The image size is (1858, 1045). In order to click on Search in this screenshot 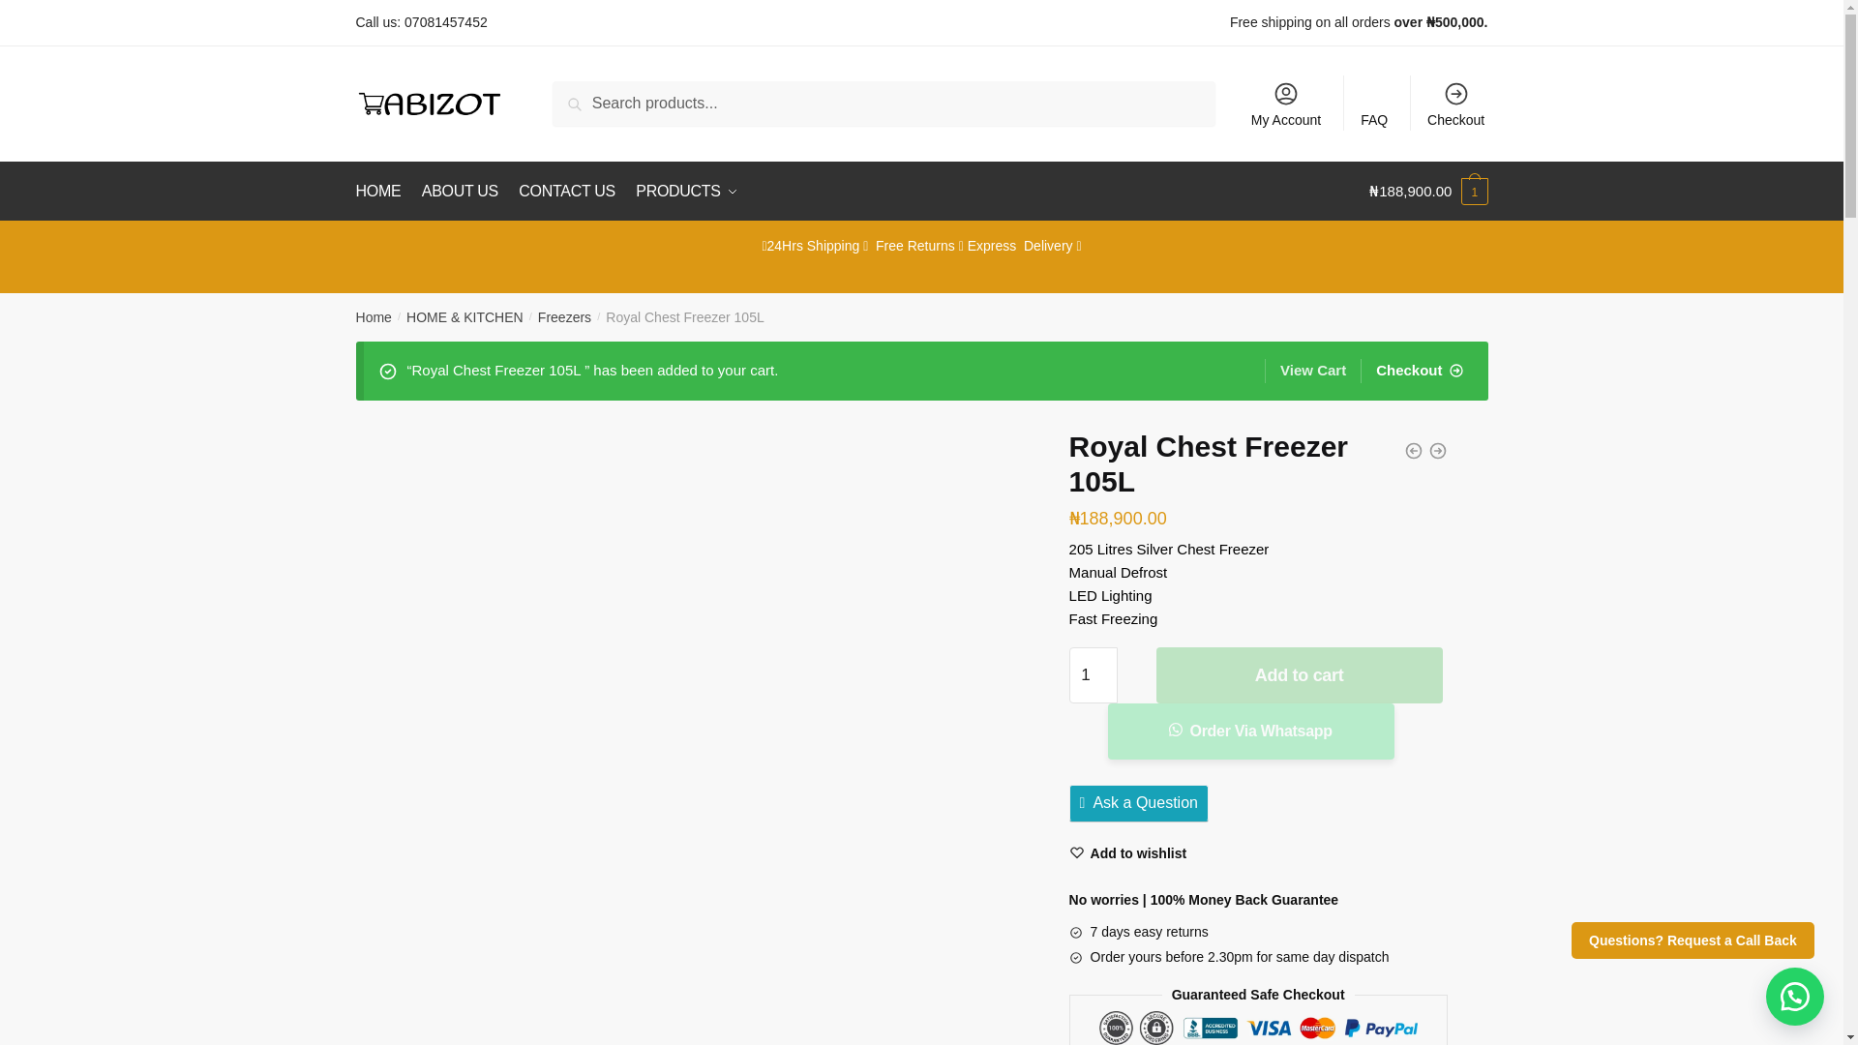, I will do `click(600, 103)`.